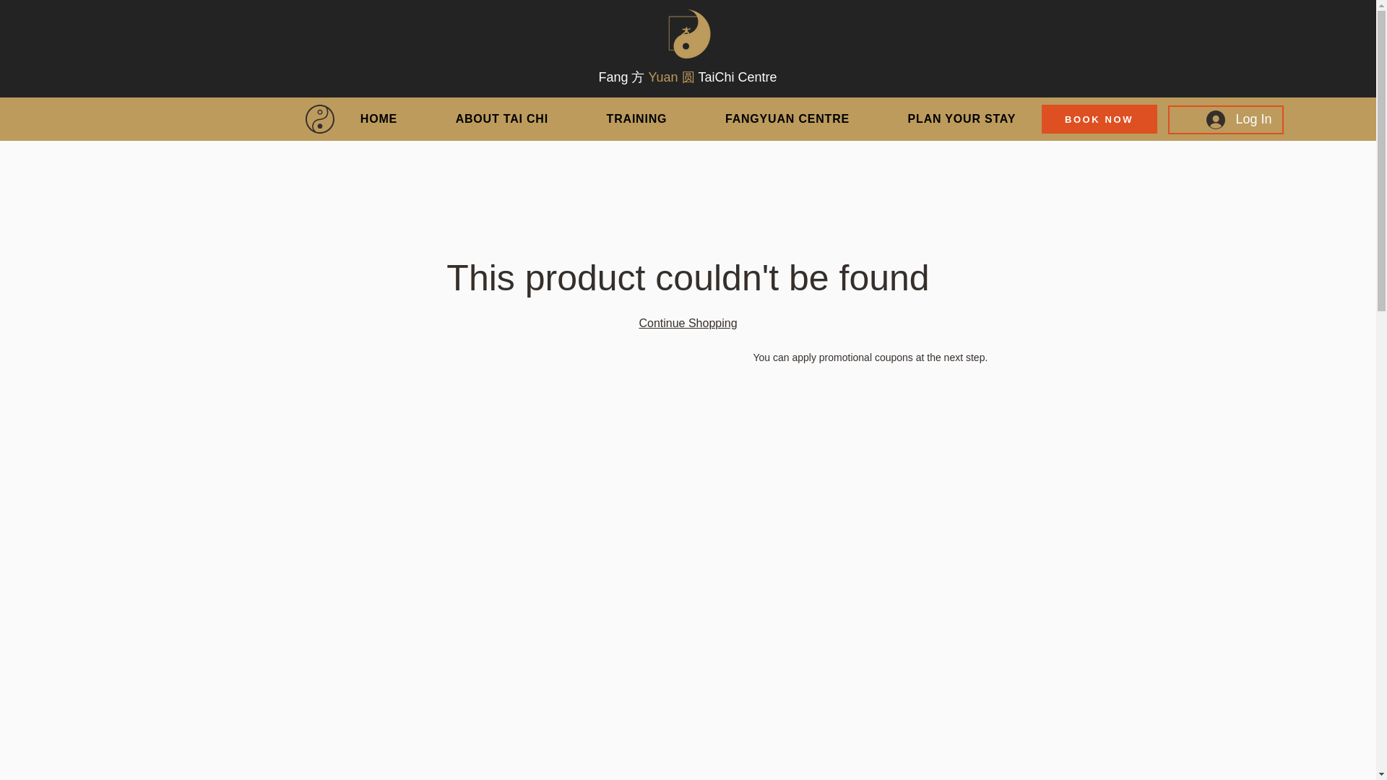  I want to click on Continue Shopping, so click(687, 322).